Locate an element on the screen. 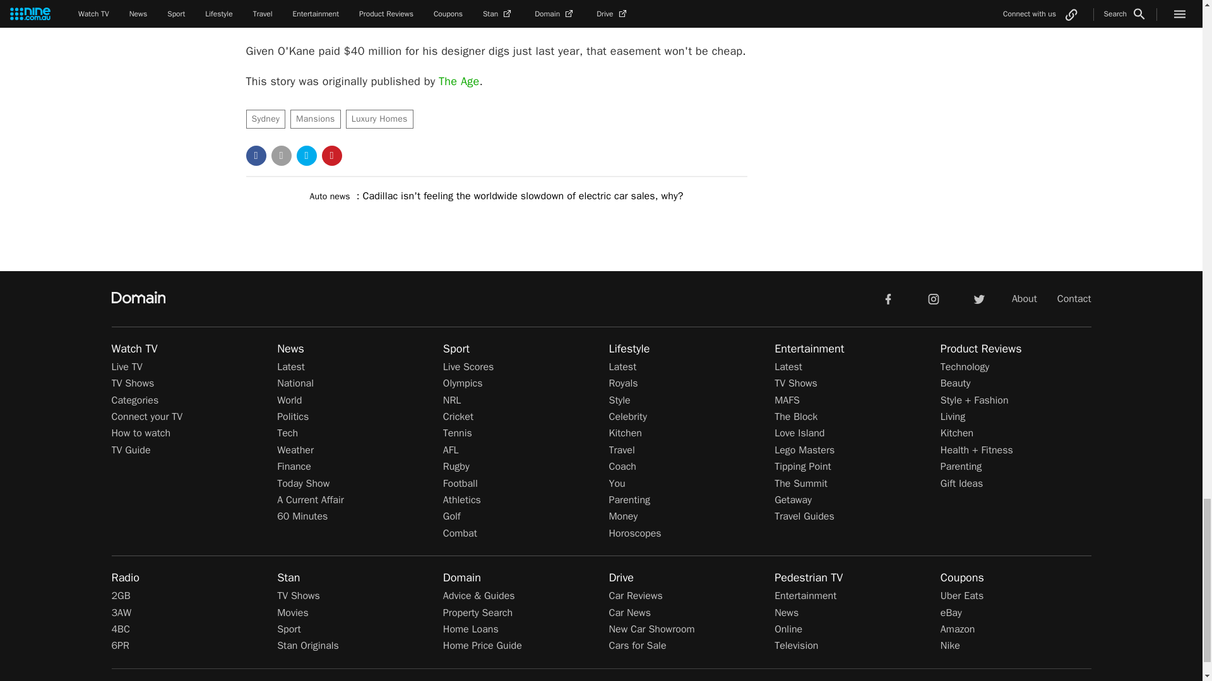 The image size is (1212, 681). About is located at coordinates (1025, 299).